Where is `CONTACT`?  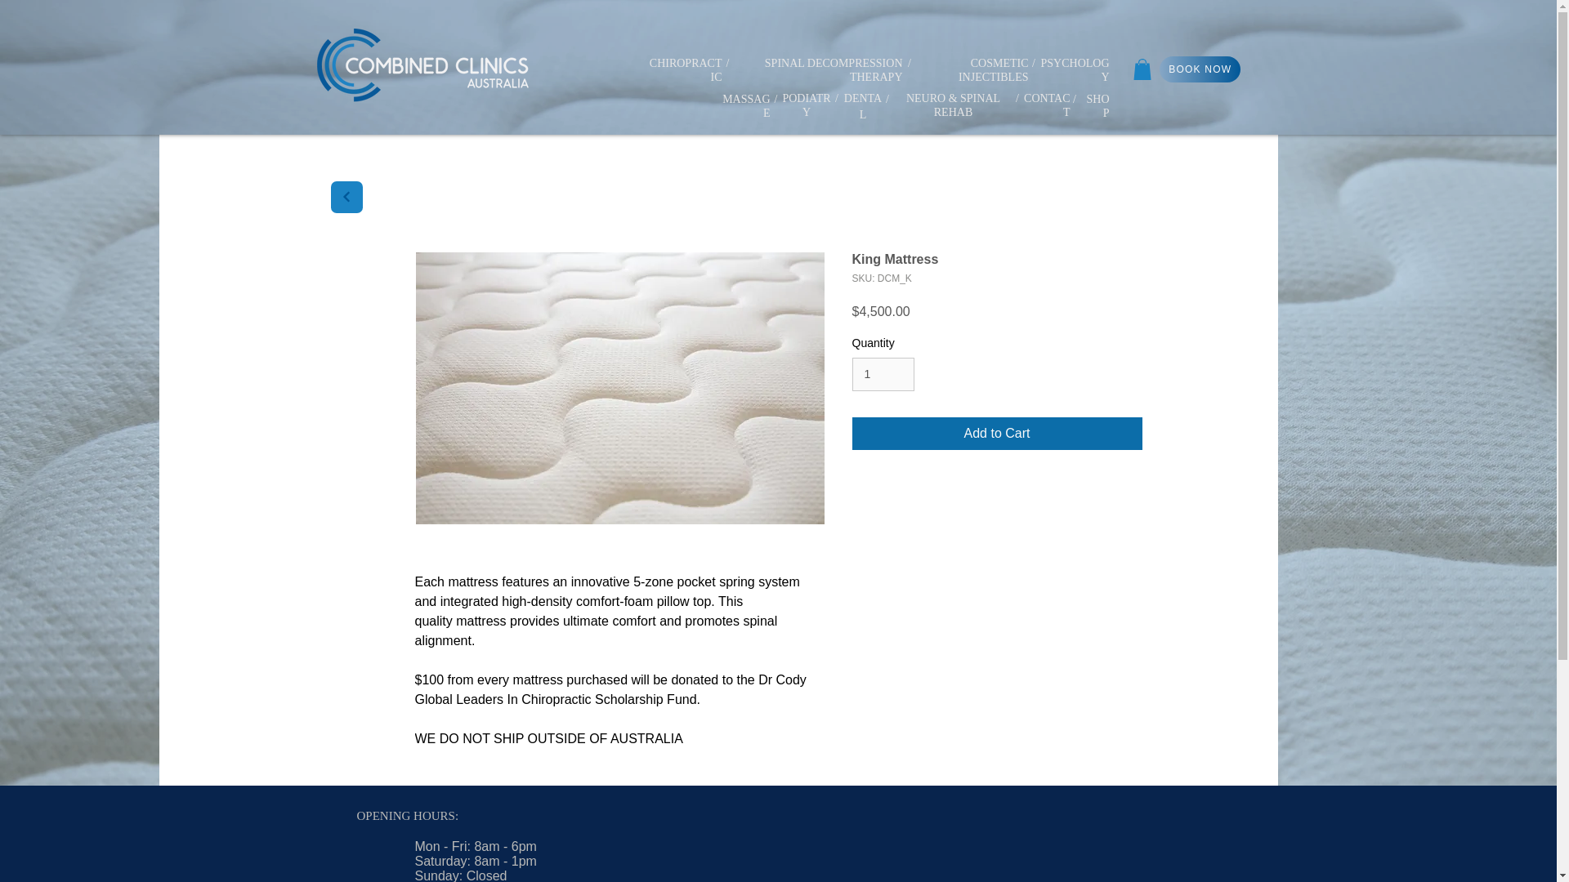 CONTACT is located at coordinates (1047, 105).